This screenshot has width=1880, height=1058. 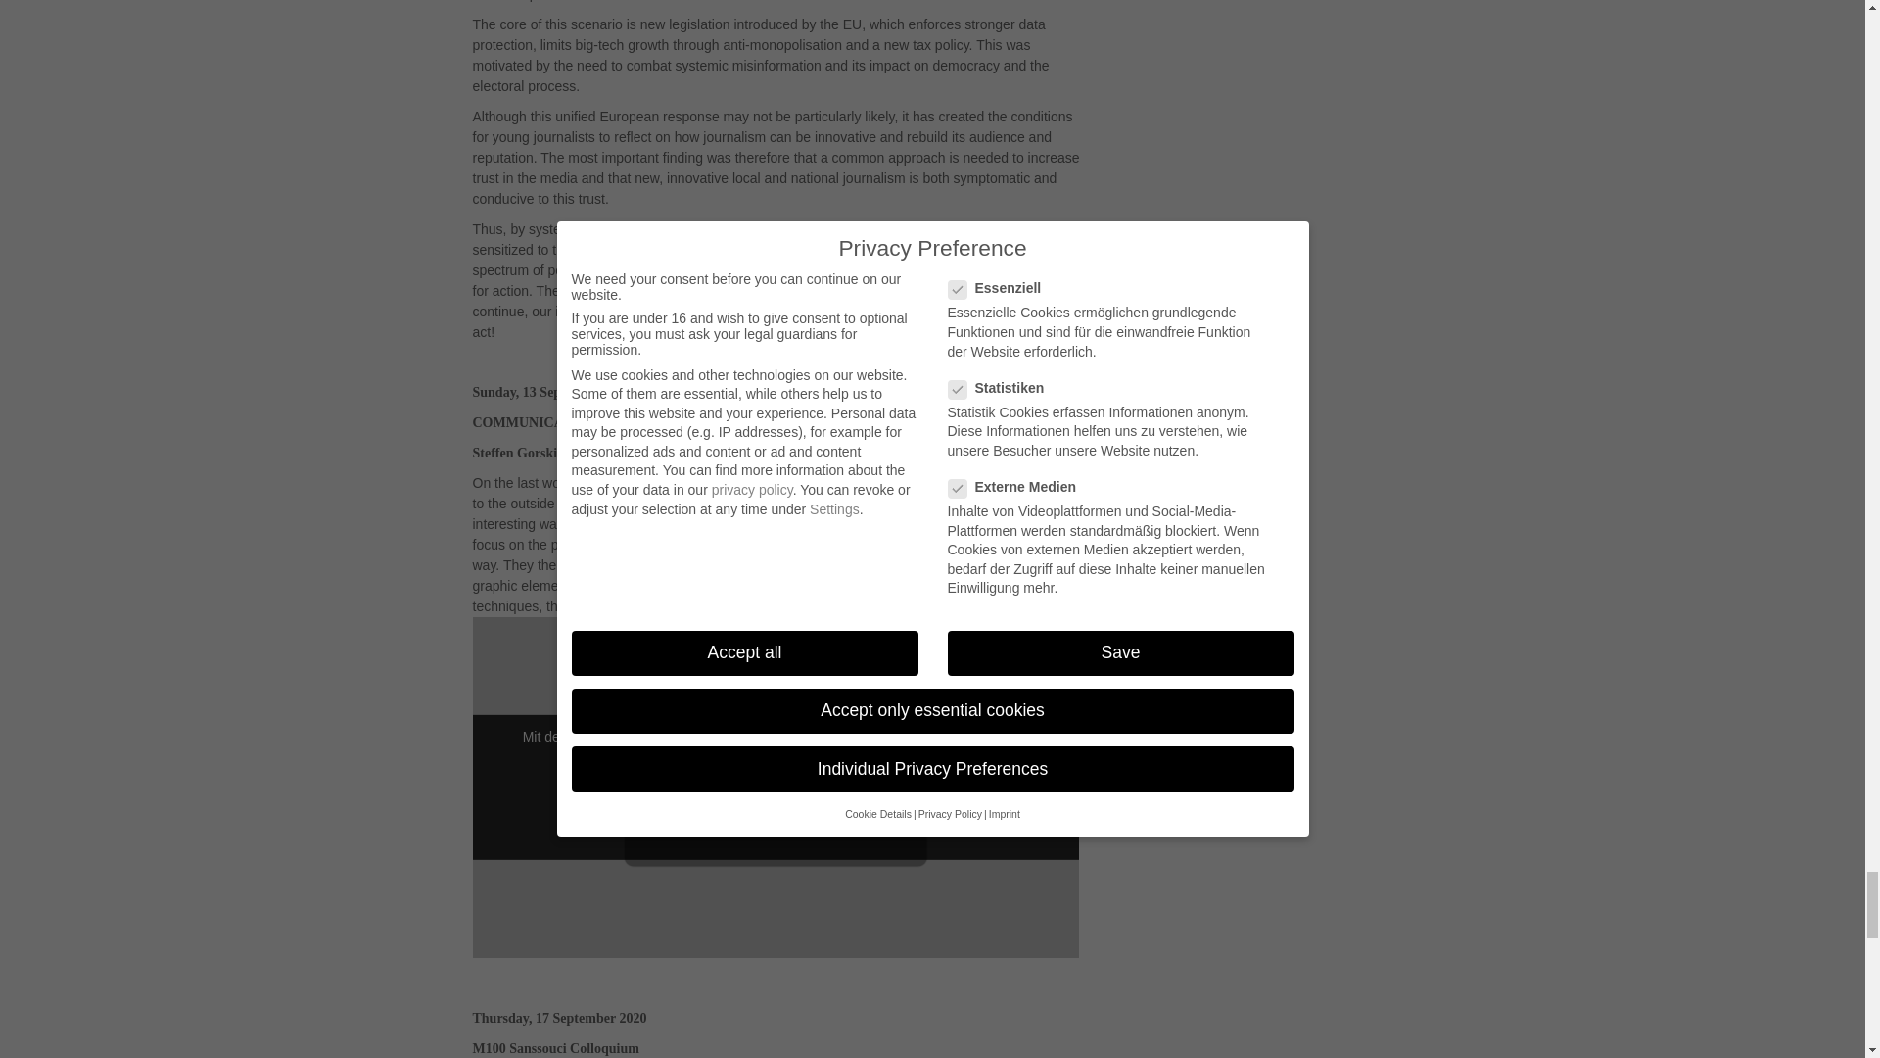 I want to click on 1, so click(x=701, y=826).